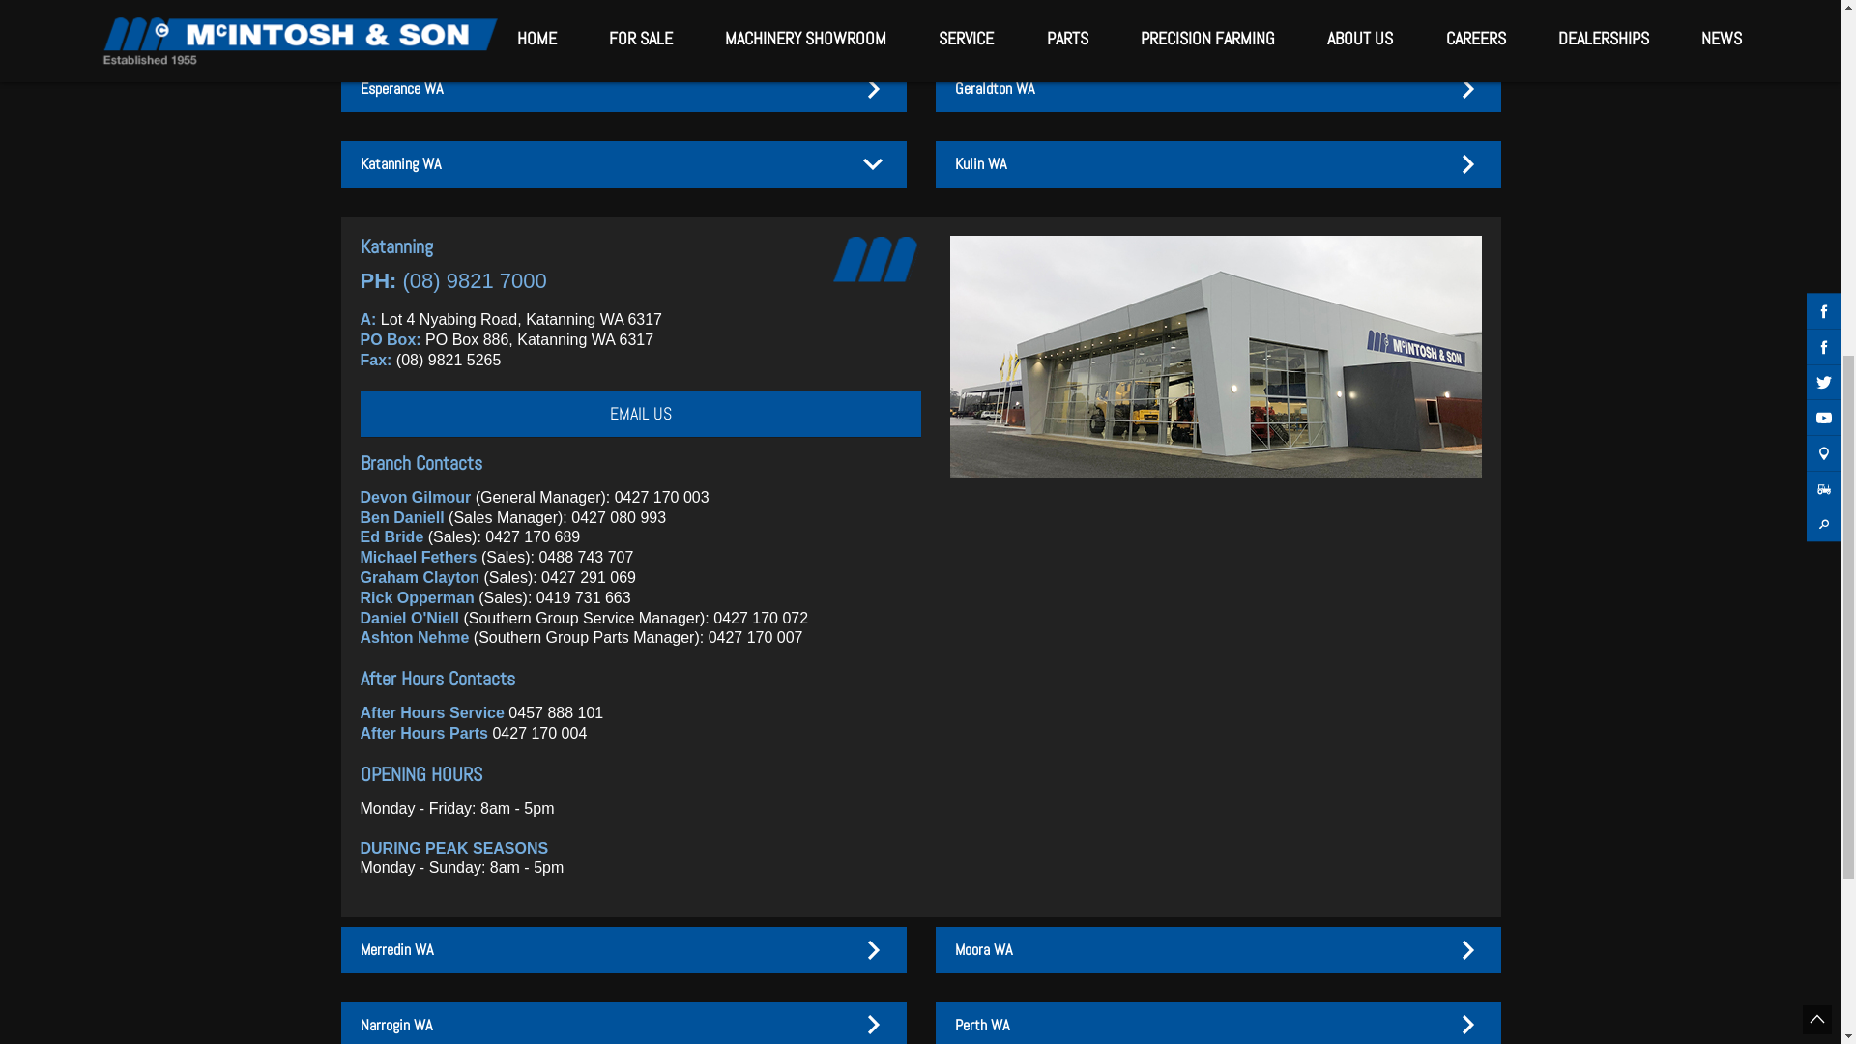 The height and width of the screenshot is (1044, 1856). Describe the element at coordinates (1604, 723) in the screenshot. I see `DEALERSHIPS` at that location.